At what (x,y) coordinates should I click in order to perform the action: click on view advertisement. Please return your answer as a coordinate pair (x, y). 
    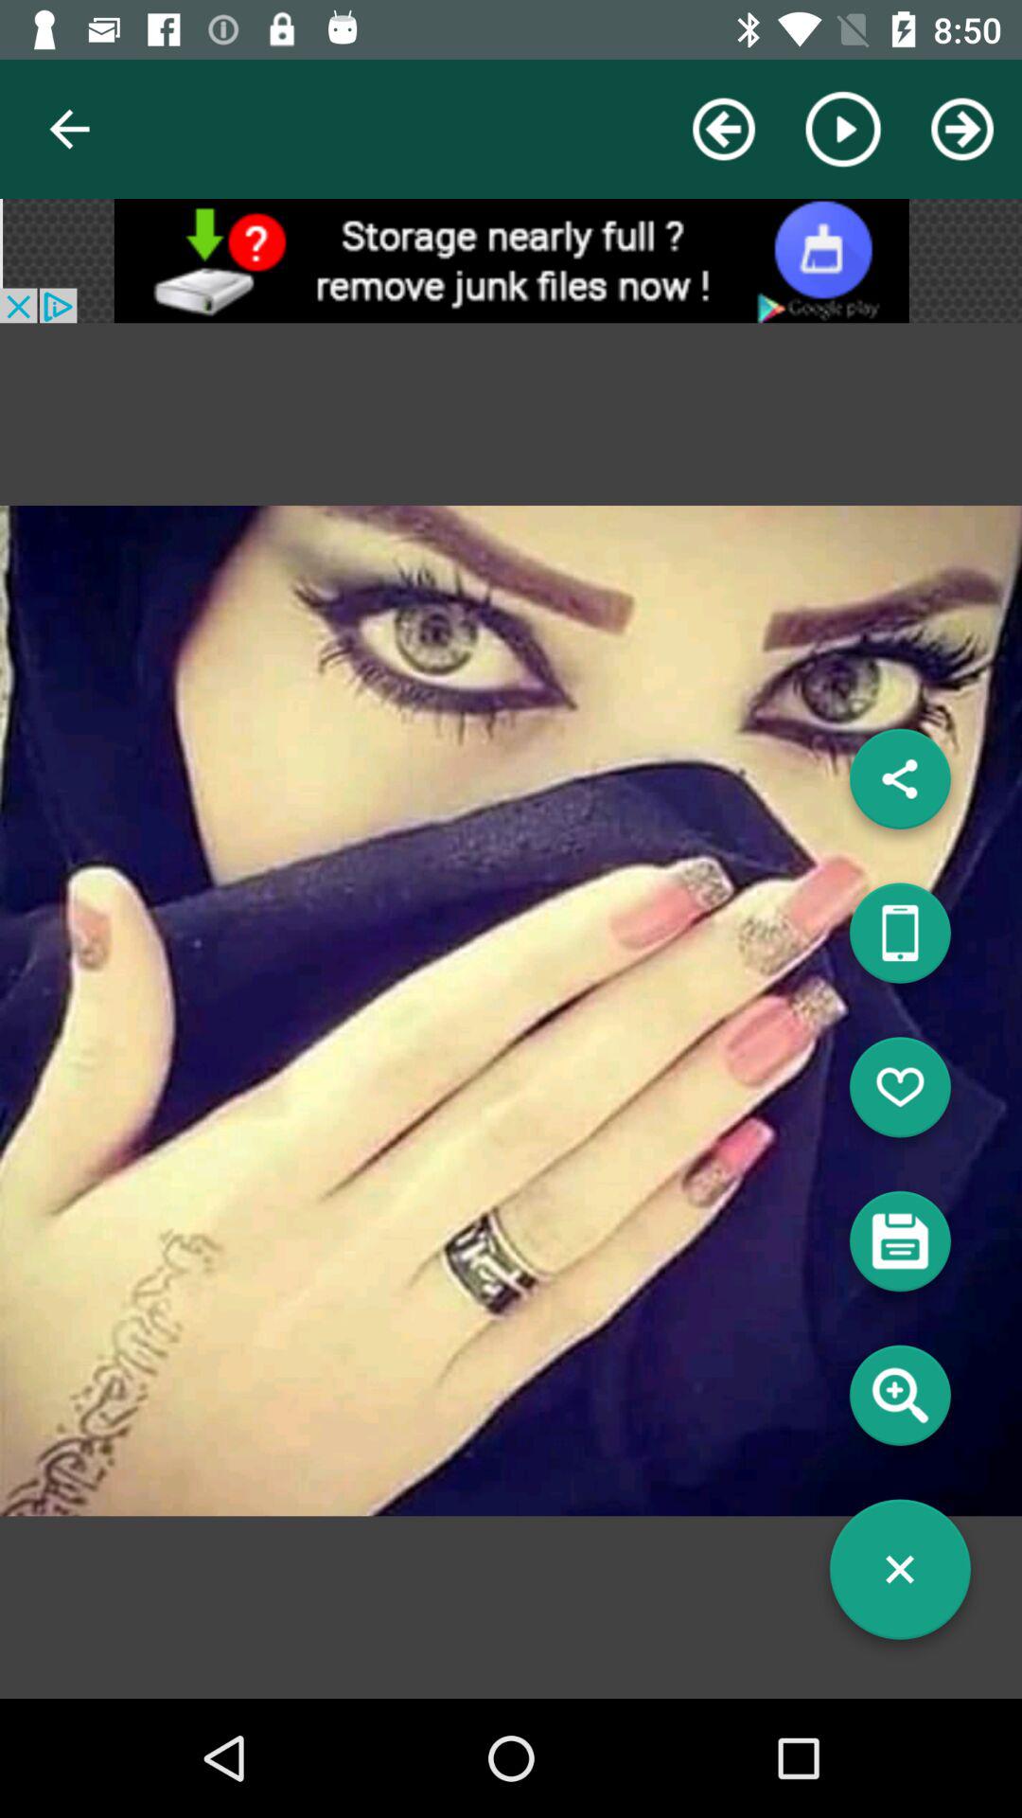
    Looking at the image, I should click on (511, 261).